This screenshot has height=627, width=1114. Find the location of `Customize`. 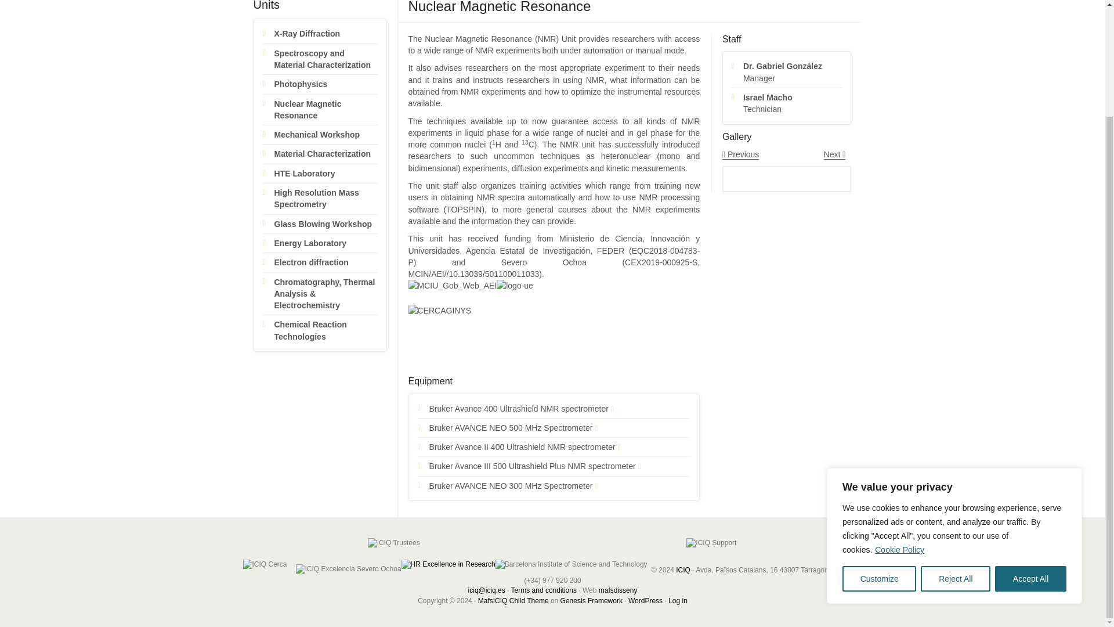

Customize is located at coordinates (878, 444).